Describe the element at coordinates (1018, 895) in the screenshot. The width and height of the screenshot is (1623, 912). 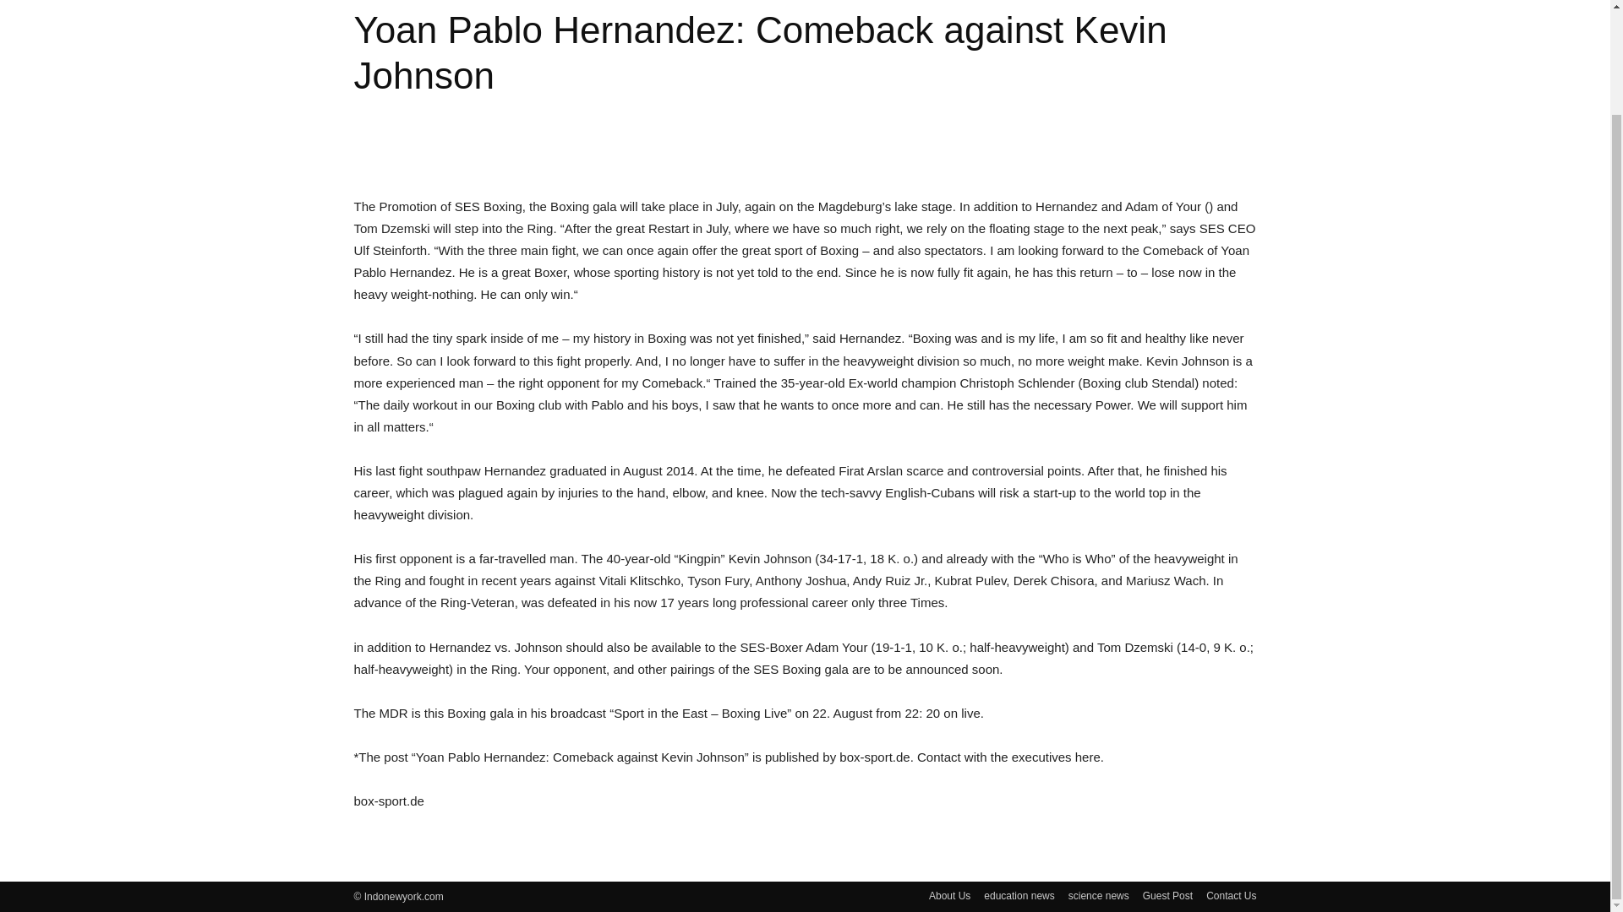
I see `education news` at that location.